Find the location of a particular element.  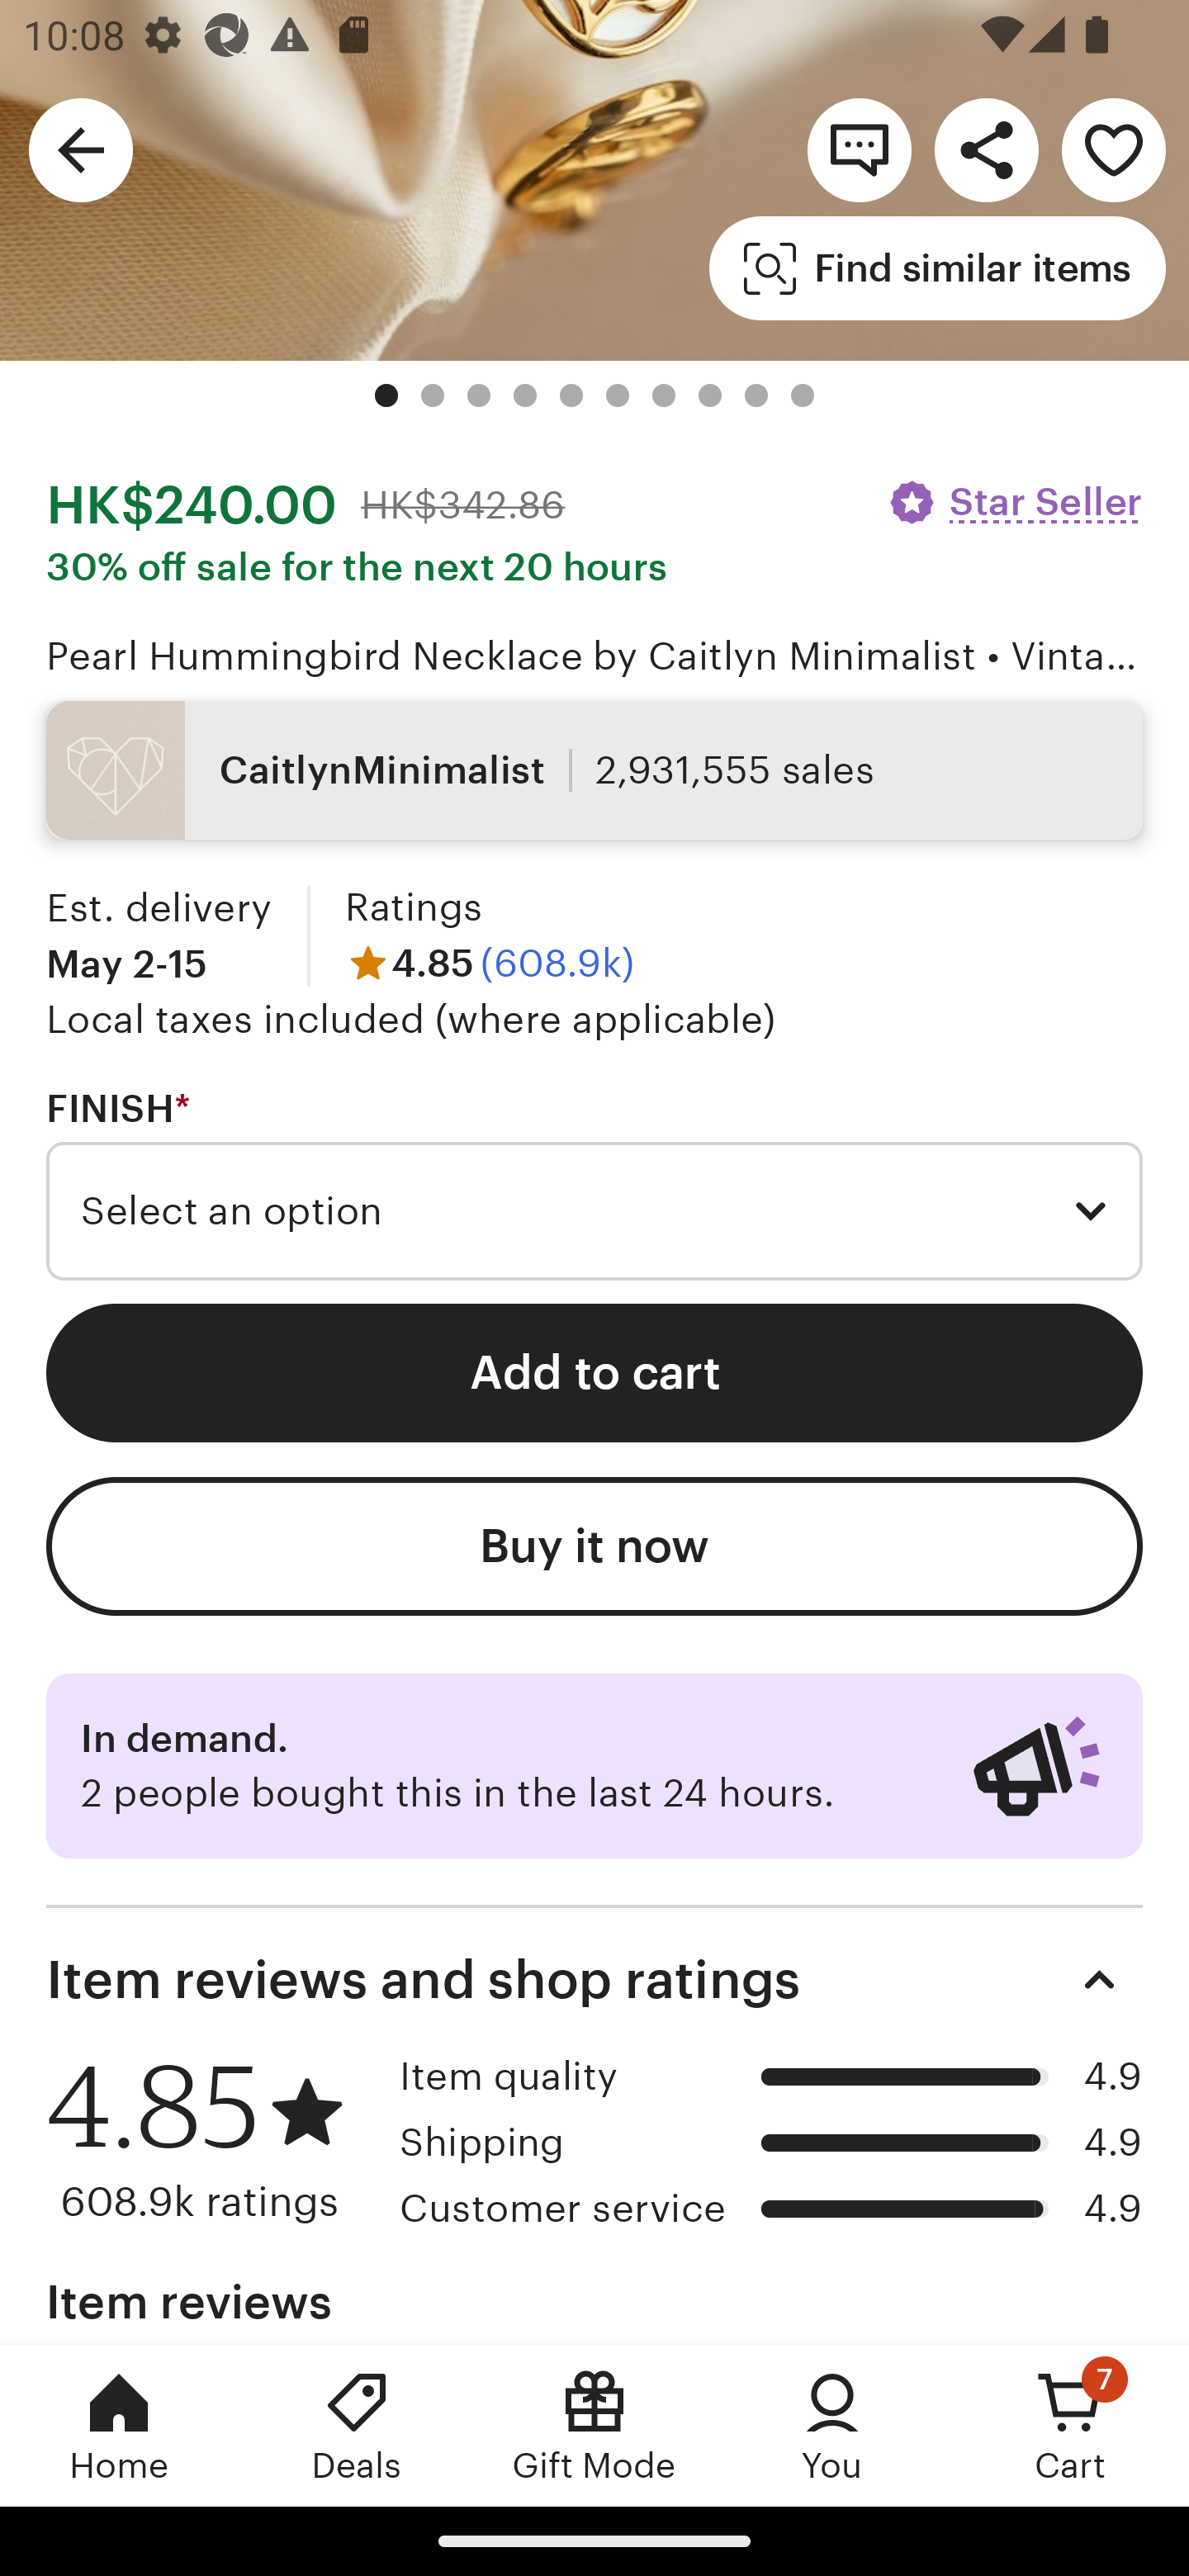

Ratings is located at coordinates (413, 908).